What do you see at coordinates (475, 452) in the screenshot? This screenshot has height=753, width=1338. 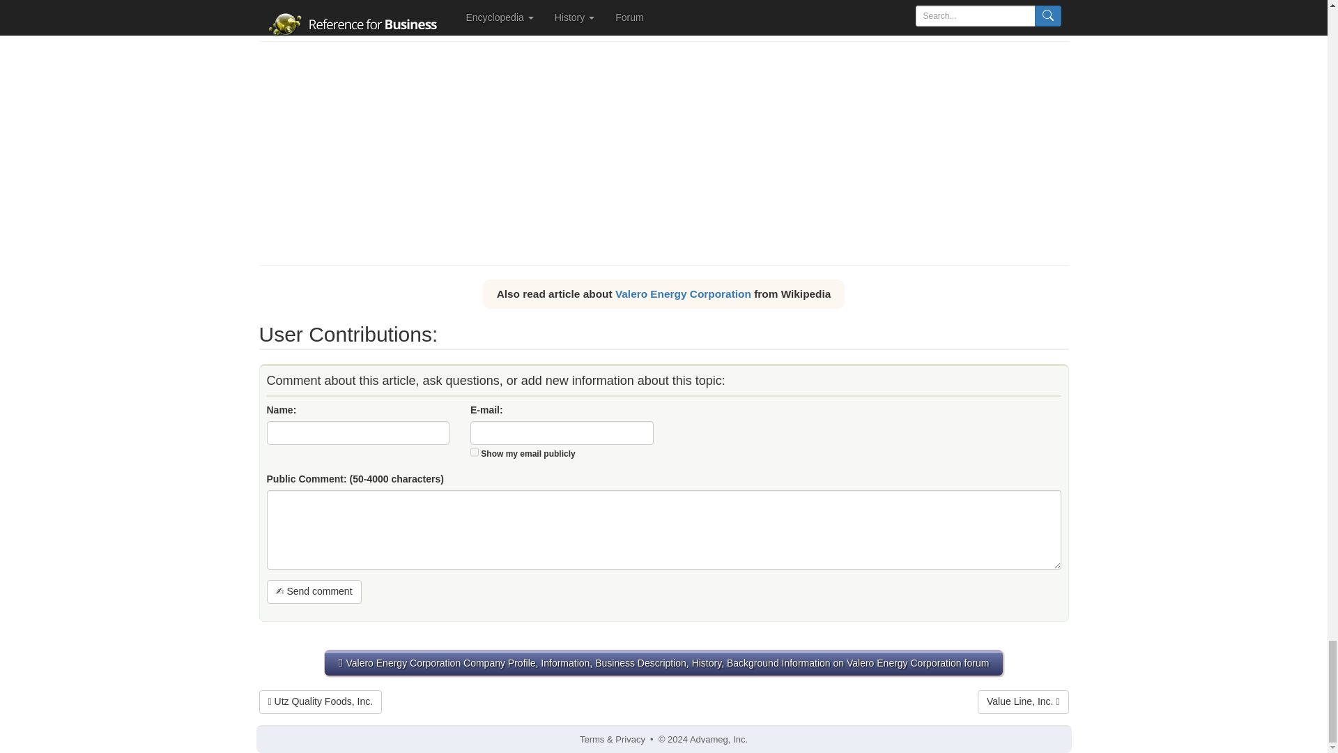 I see `1` at bounding box center [475, 452].